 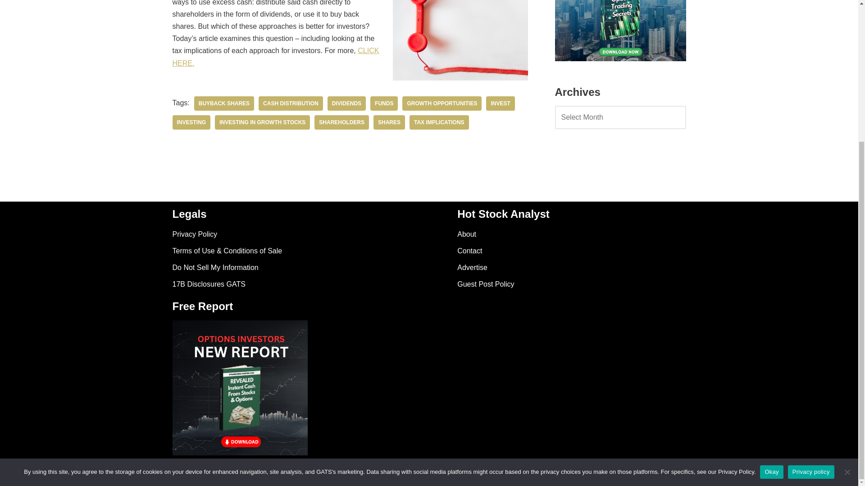 What do you see at coordinates (195, 234) in the screenshot?
I see `Privacy Policy` at bounding box center [195, 234].